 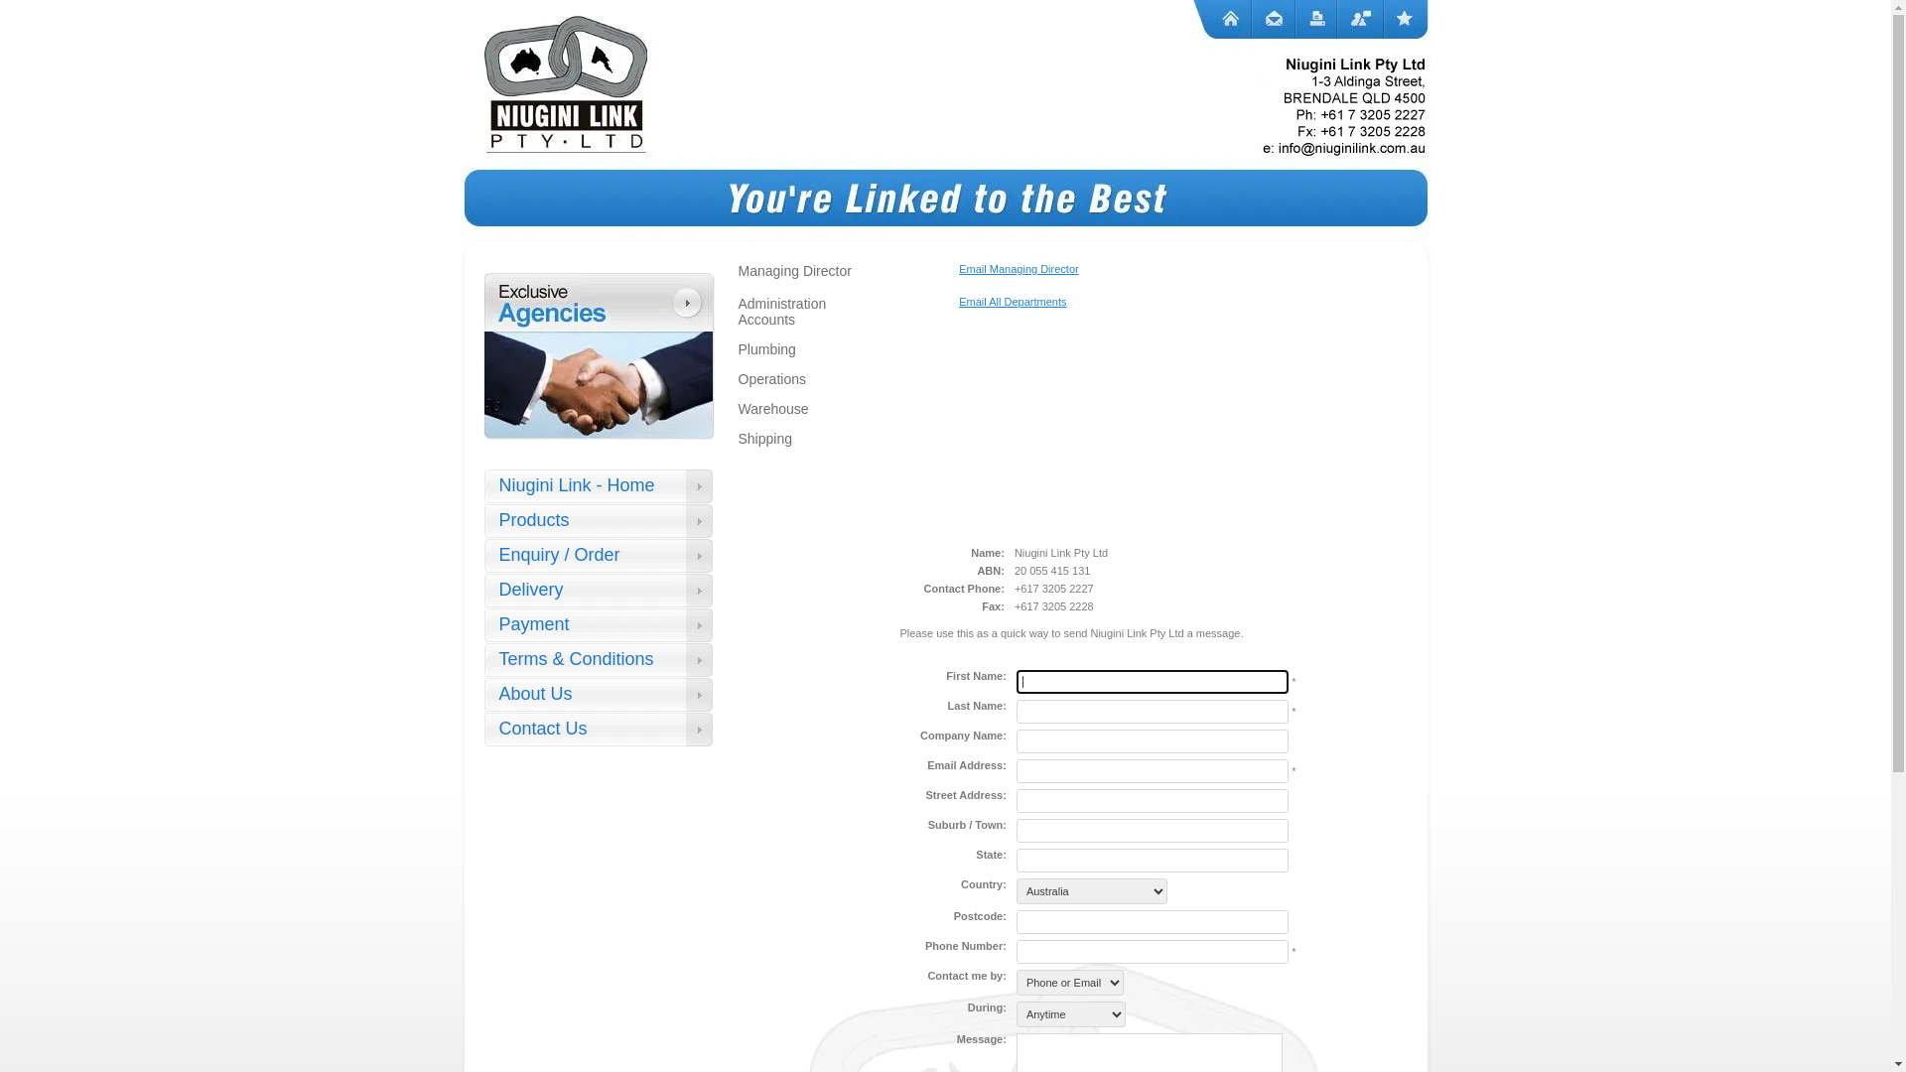 What do you see at coordinates (1013, 302) in the screenshot?
I see `Email All Departments` at bounding box center [1013, 302].